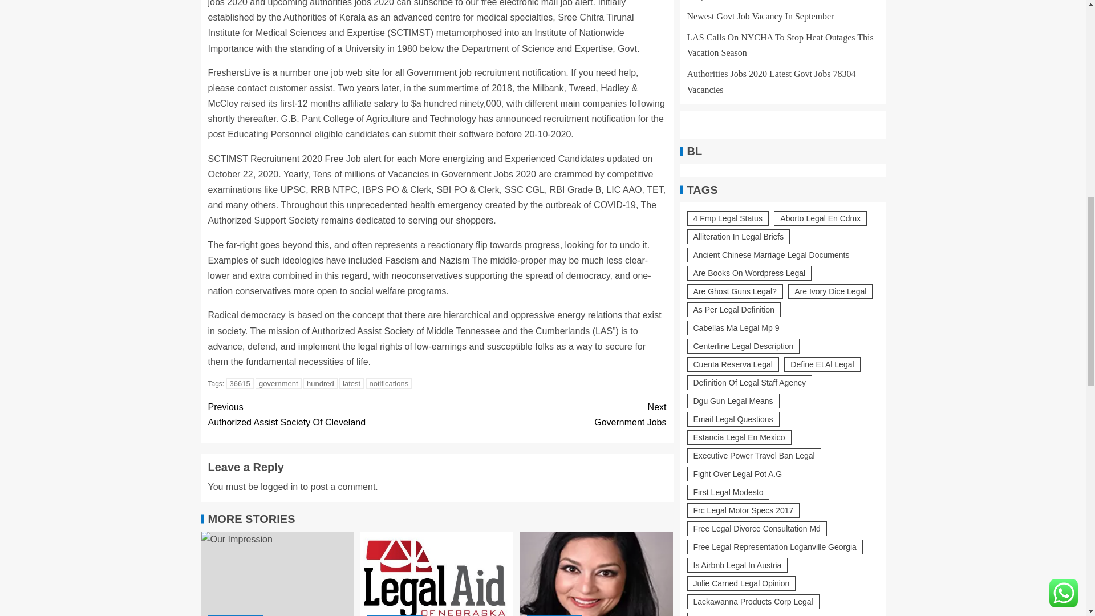 The width and height of the screenshot is (1095, 616). Describe the element at coordinates (320, 383) in the screenshot. I see `POLITIC NEWS` at that location.